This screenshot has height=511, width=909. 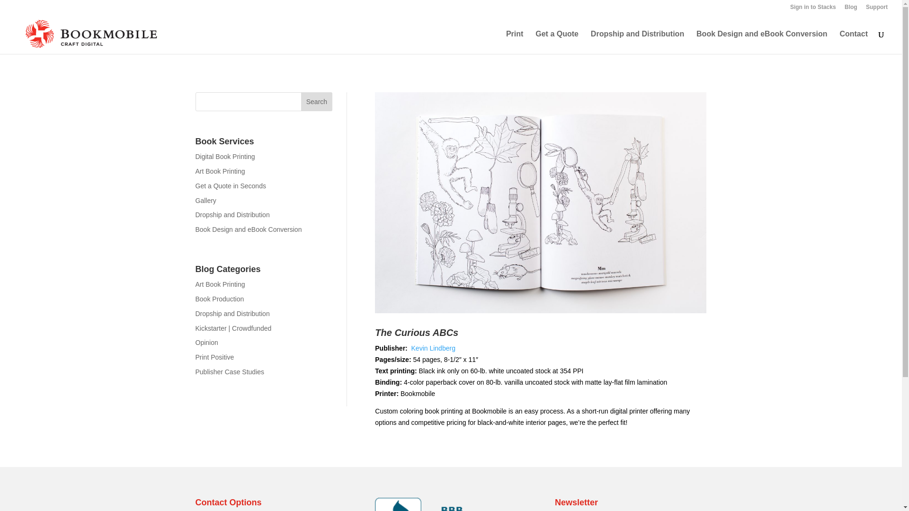 What do you see at coordinates (232, 313) in the screenshot?
I see `Dropship and Distribution` at bounding box center [232, 313].